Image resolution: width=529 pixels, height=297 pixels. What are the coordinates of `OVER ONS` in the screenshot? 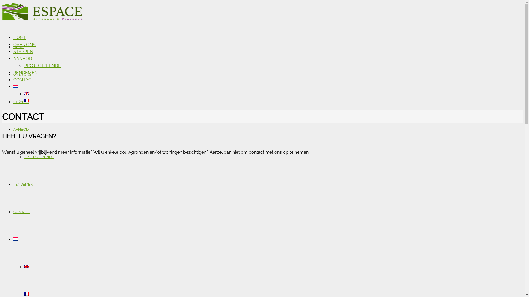 It's located at (22, 74).